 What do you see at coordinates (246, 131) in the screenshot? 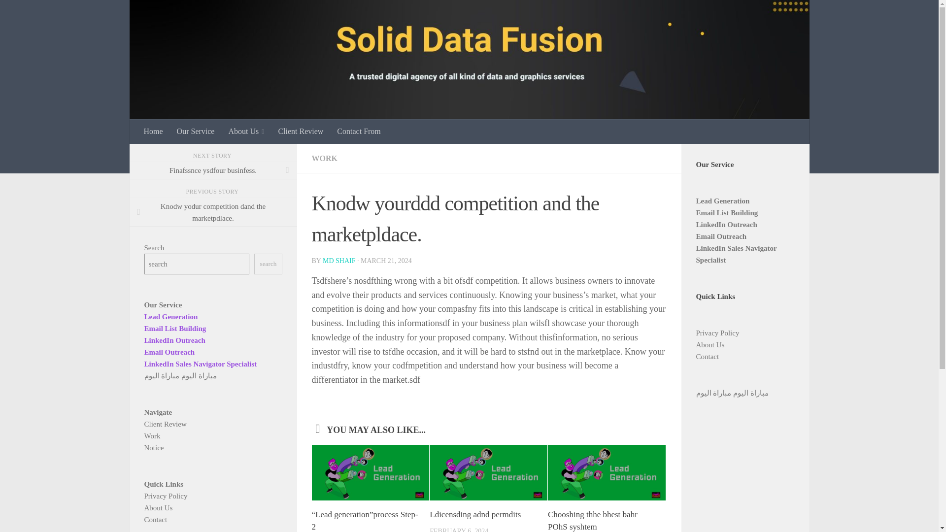
I see `About Us` at bounding box center [246, 131].